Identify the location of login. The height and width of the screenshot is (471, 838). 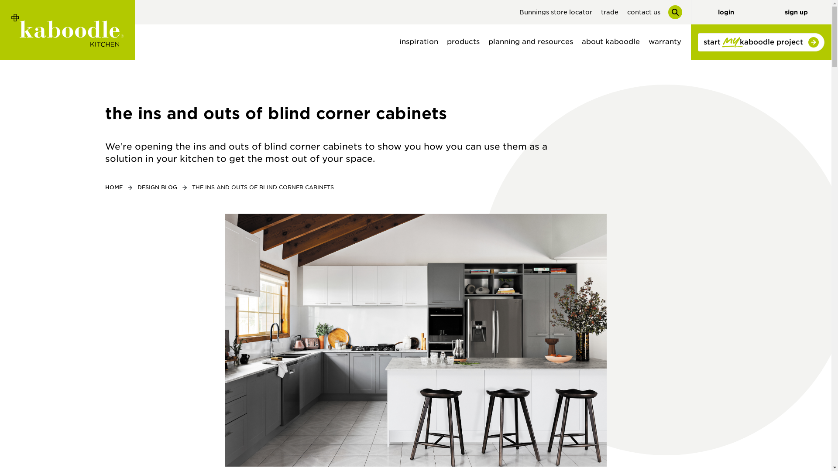
(725, 12).